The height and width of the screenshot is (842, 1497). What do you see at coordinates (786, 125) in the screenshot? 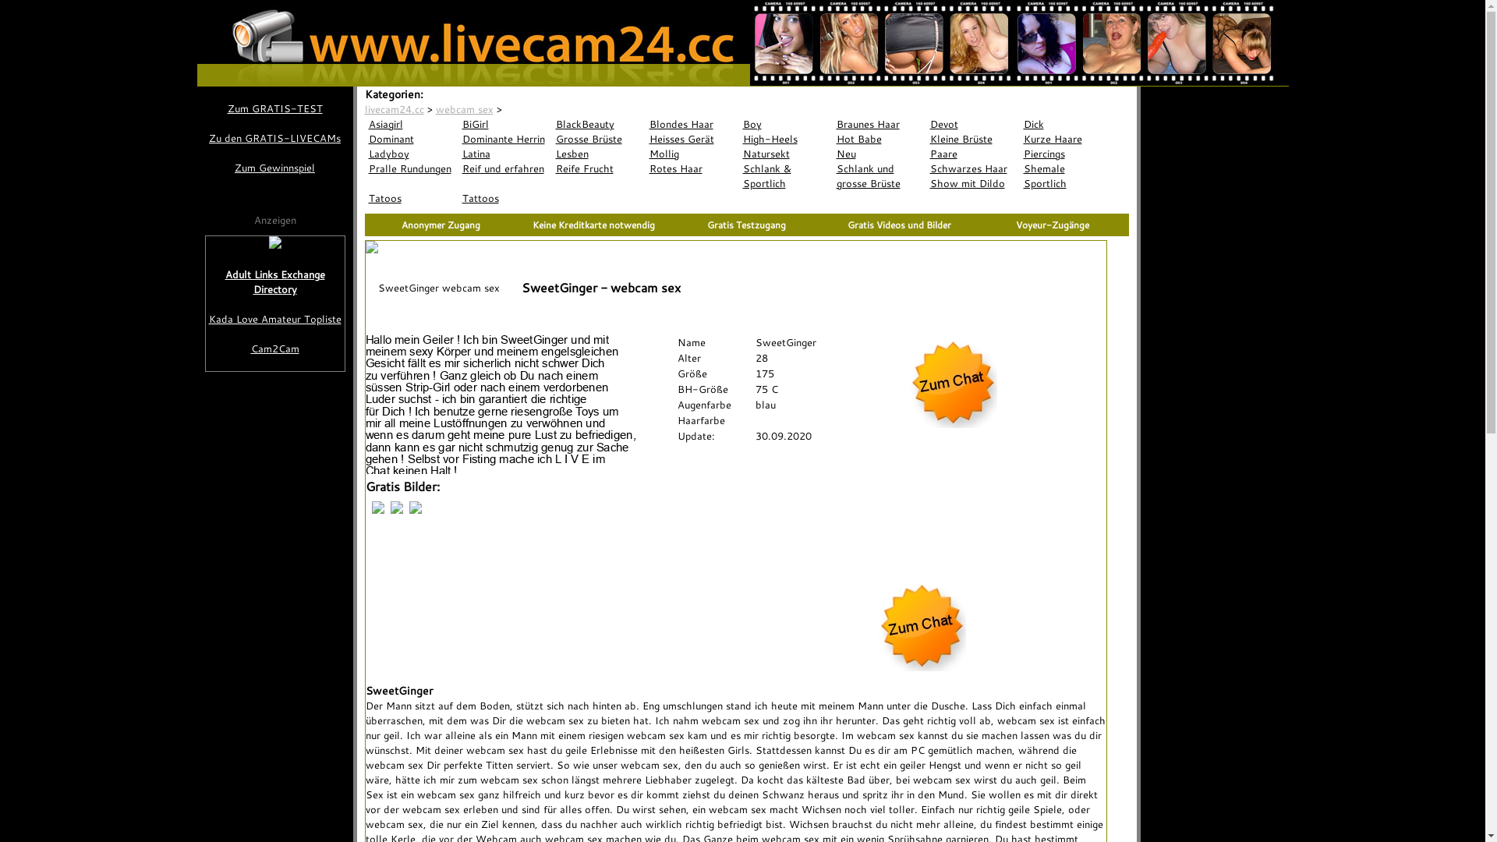
I see `Boy` at bounding box center [786, 125].